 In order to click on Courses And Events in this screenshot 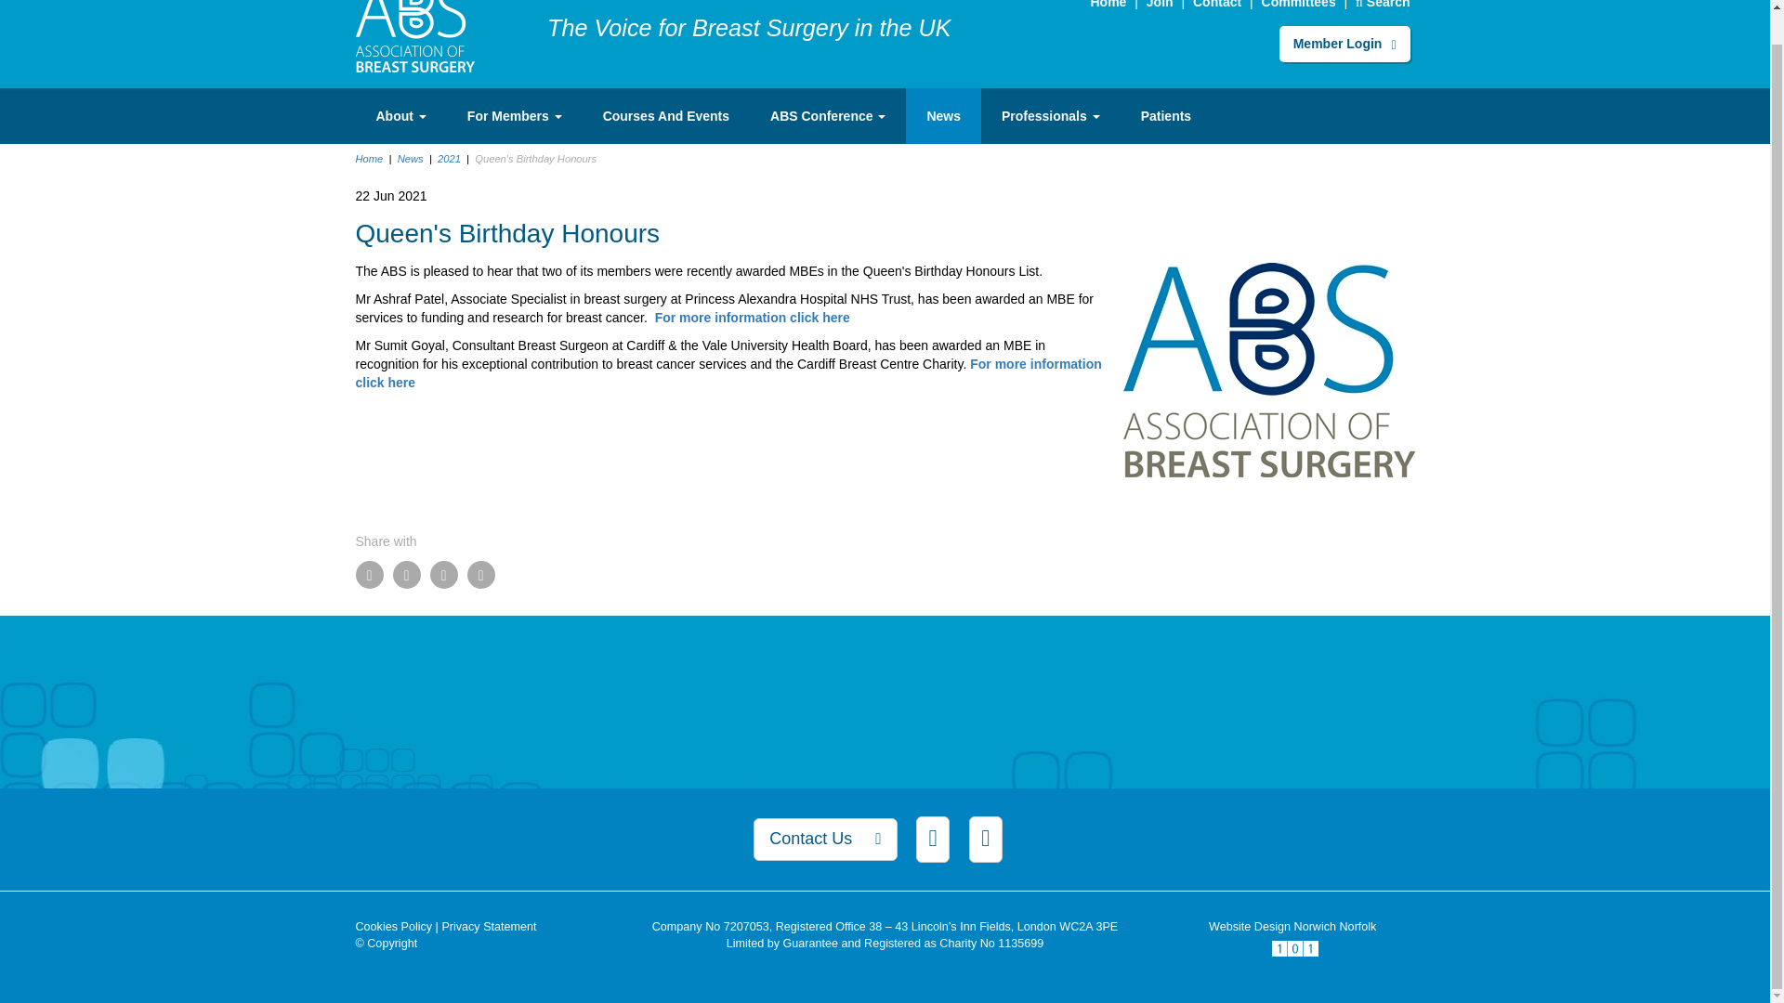, I will do `click(665, 116)`.